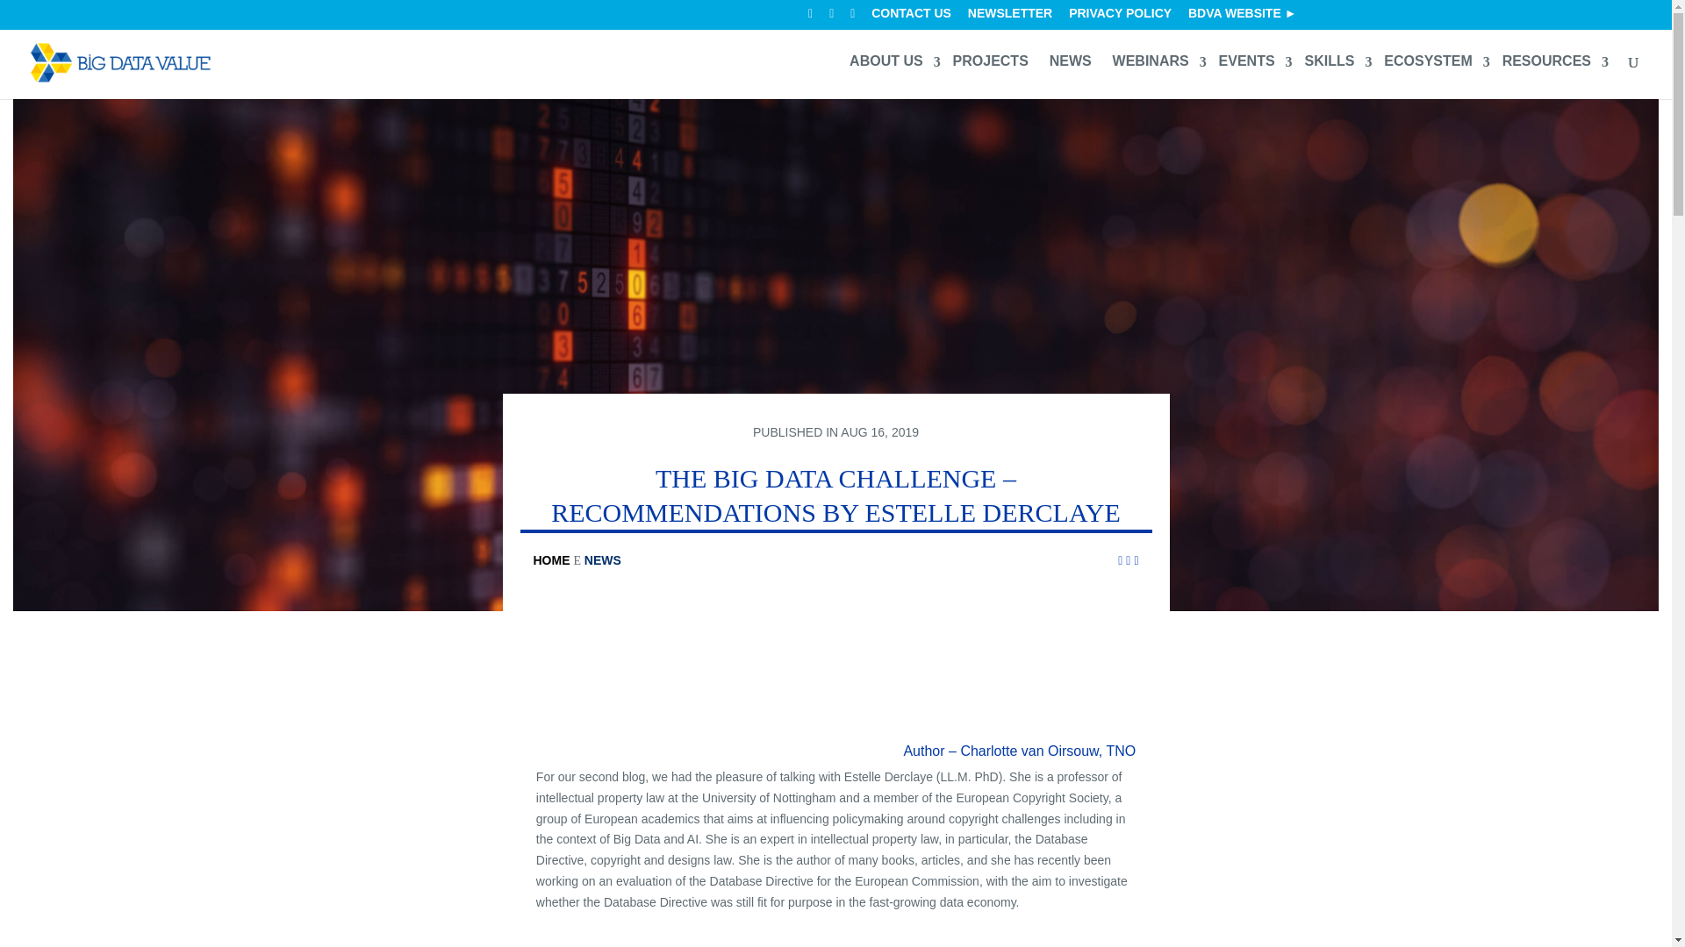 This screenshot has width=1685, height=947. Describe the element at coordinates (1333, 67) in the screenshot. I see `SKILLS` at that location.